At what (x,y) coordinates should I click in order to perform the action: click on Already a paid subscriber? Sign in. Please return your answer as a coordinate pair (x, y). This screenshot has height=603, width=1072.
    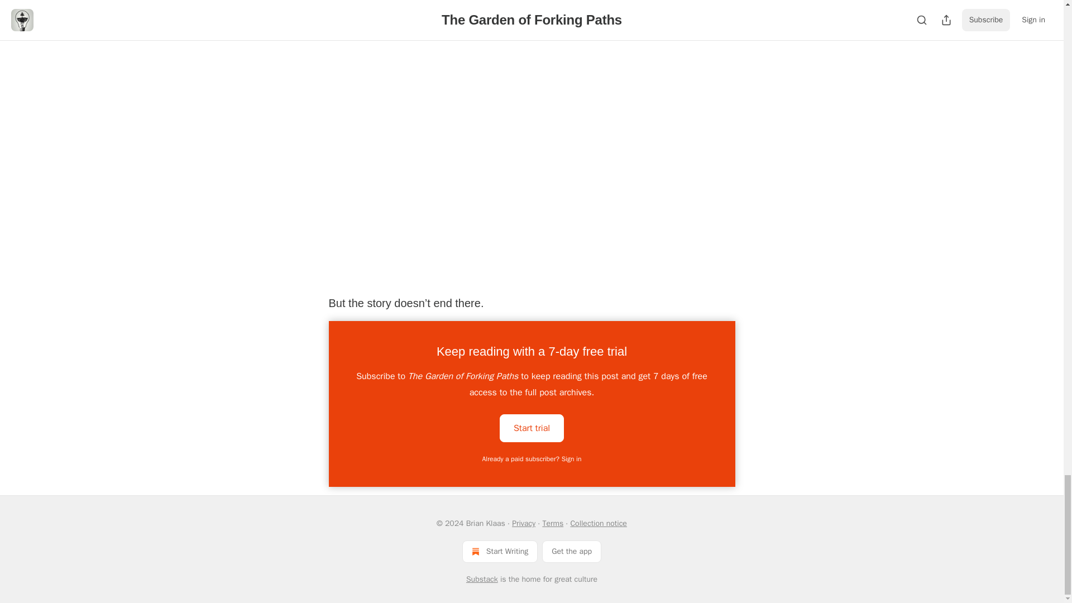
    Looking at the image, I should click on (532, 459).